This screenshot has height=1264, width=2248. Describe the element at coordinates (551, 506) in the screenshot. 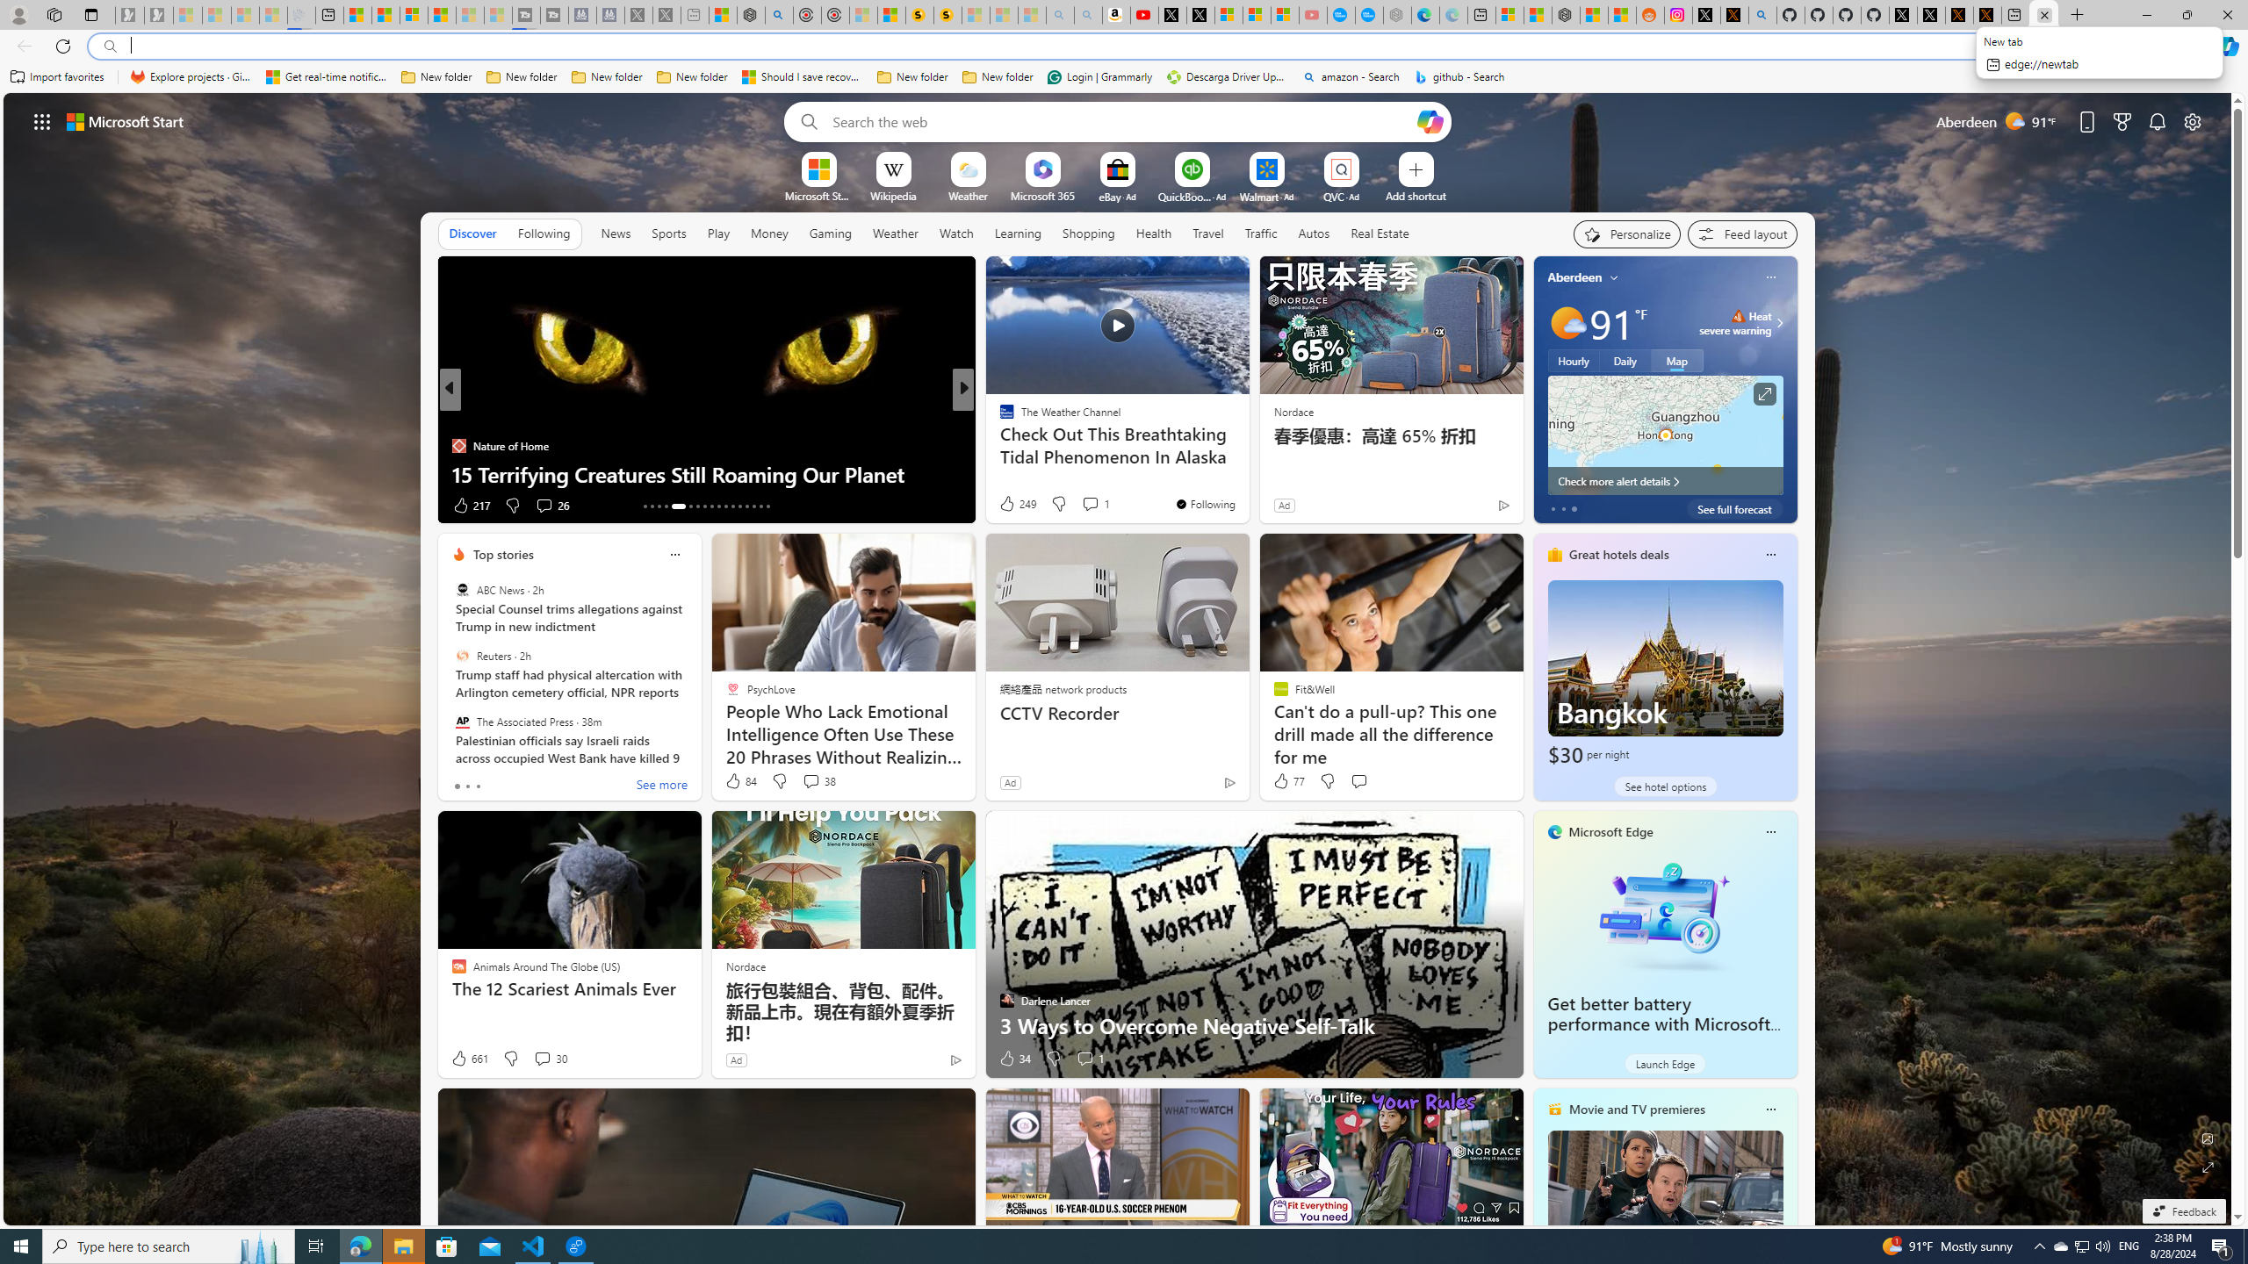

I see `View comments 26 Comment` at that location.